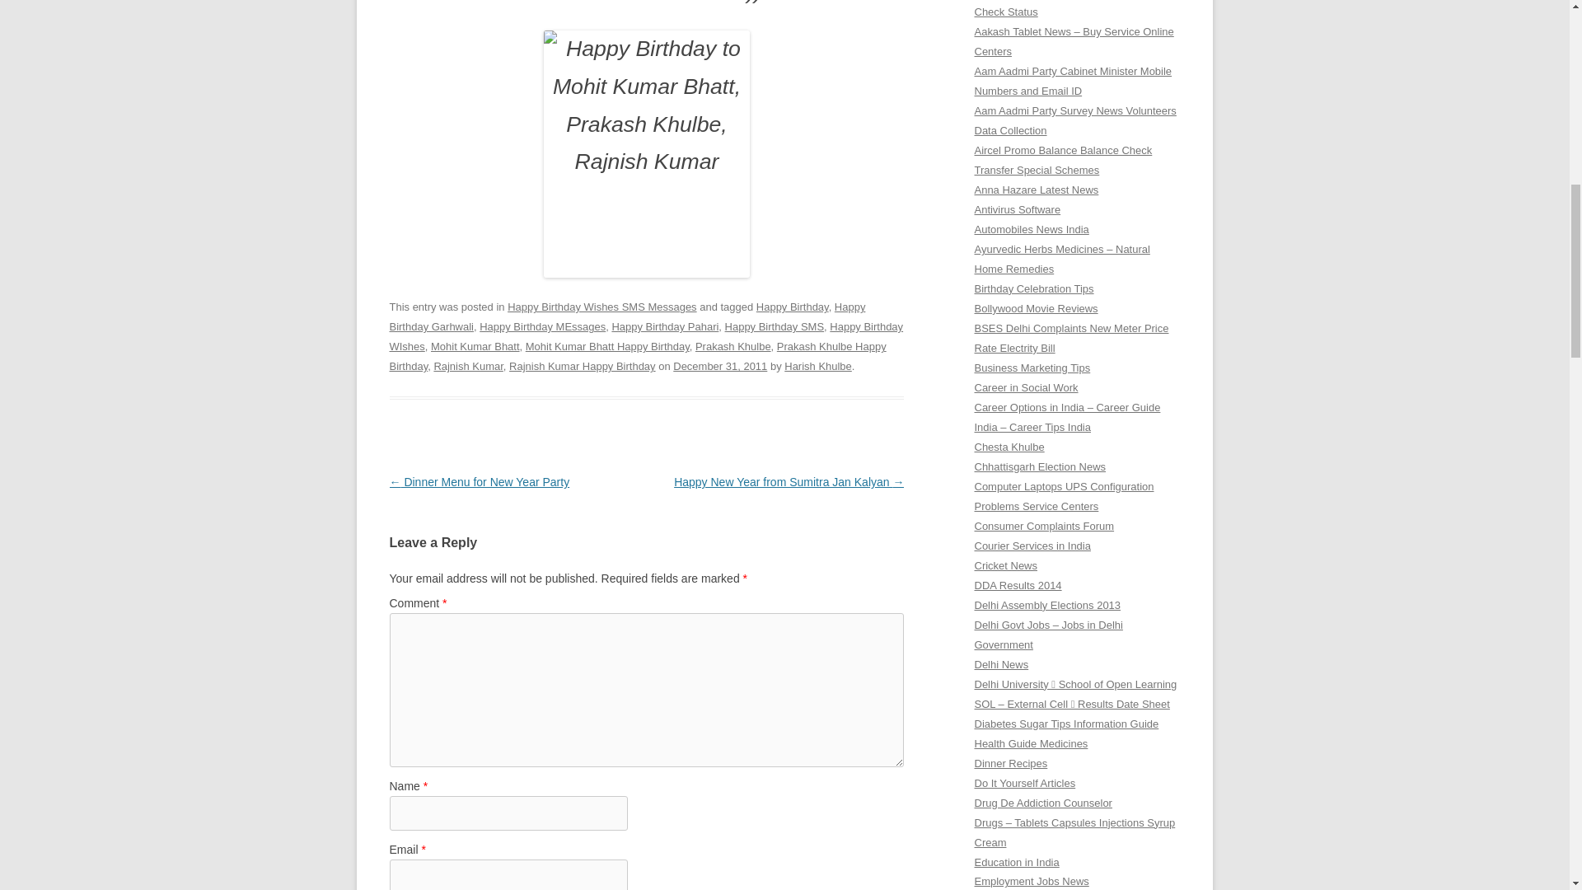  I want to click on Prakash Khulbe Happy Birthday, so click(638, 356).